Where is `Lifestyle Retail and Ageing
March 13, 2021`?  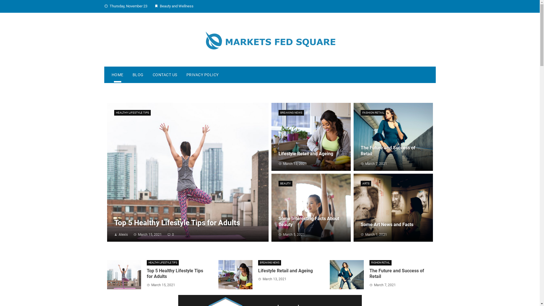
Lifestyle Retail and Ageing
March 13, 2021 is located at coordinates (311, 158).